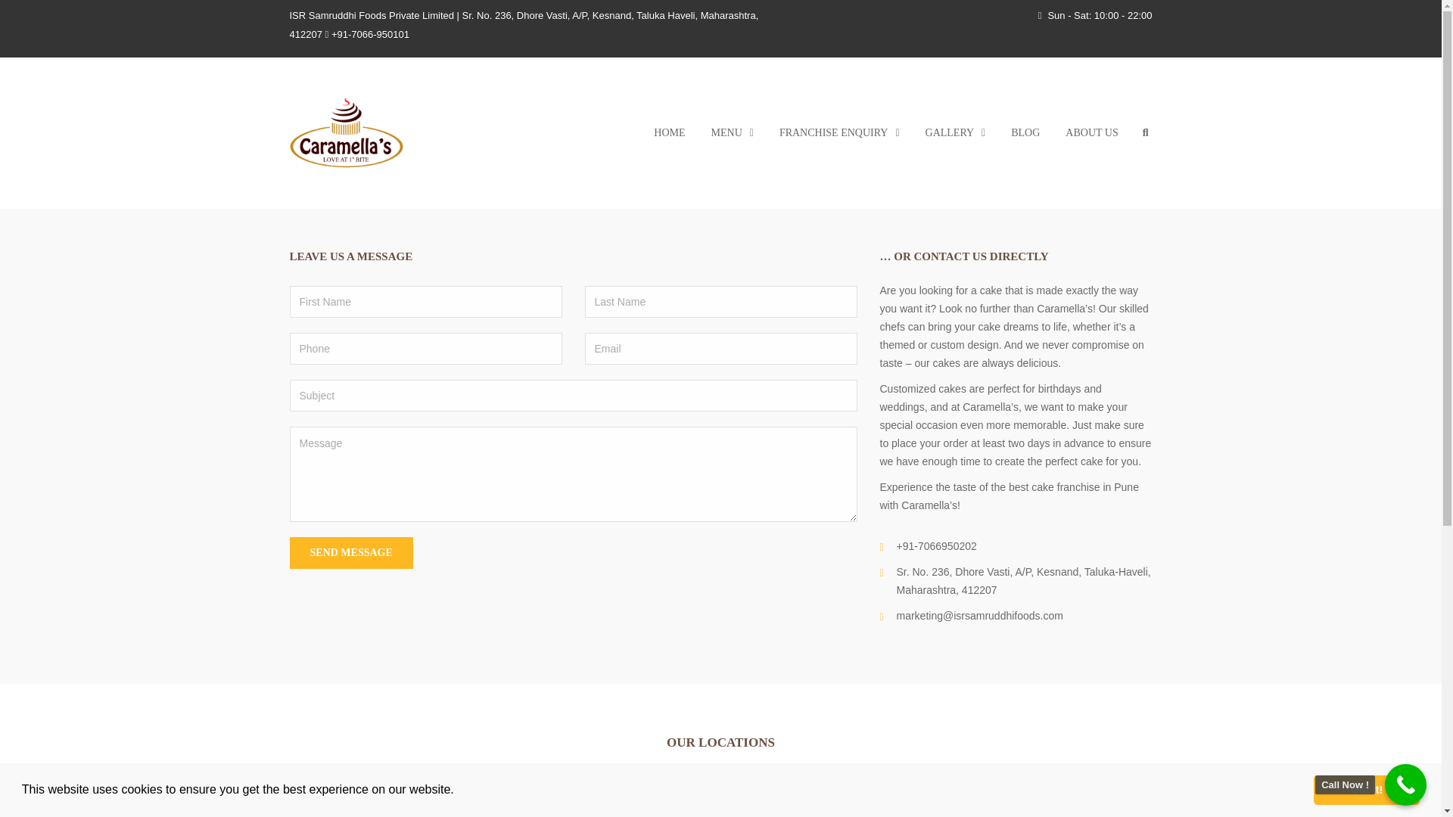 The width and height of the screenshot is (1453, 817). What do you see at coordinates (351, 552) in the screenshot?
I see `SEND MESSAGE` at bounding box center [351, 552].